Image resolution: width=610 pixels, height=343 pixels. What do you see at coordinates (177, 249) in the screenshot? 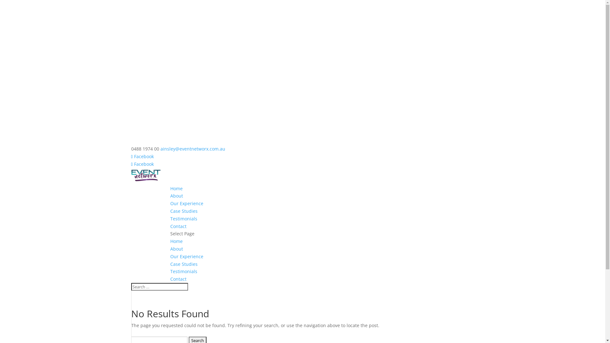
I see `About` at bounding box center [177, 249].